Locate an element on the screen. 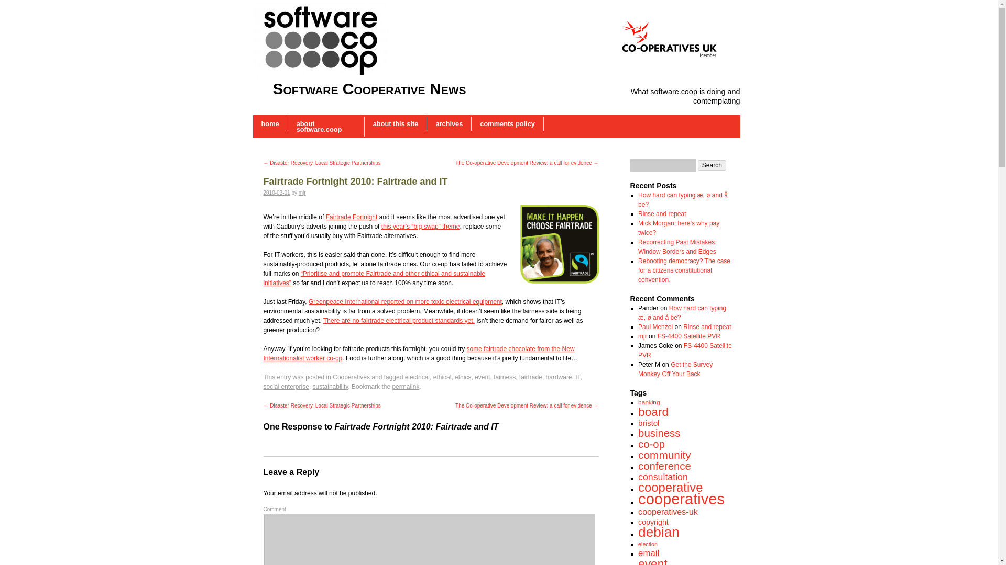 This screenshot has height=565, width=1006. 2010-03-01 is located at coordinates (276, 193).